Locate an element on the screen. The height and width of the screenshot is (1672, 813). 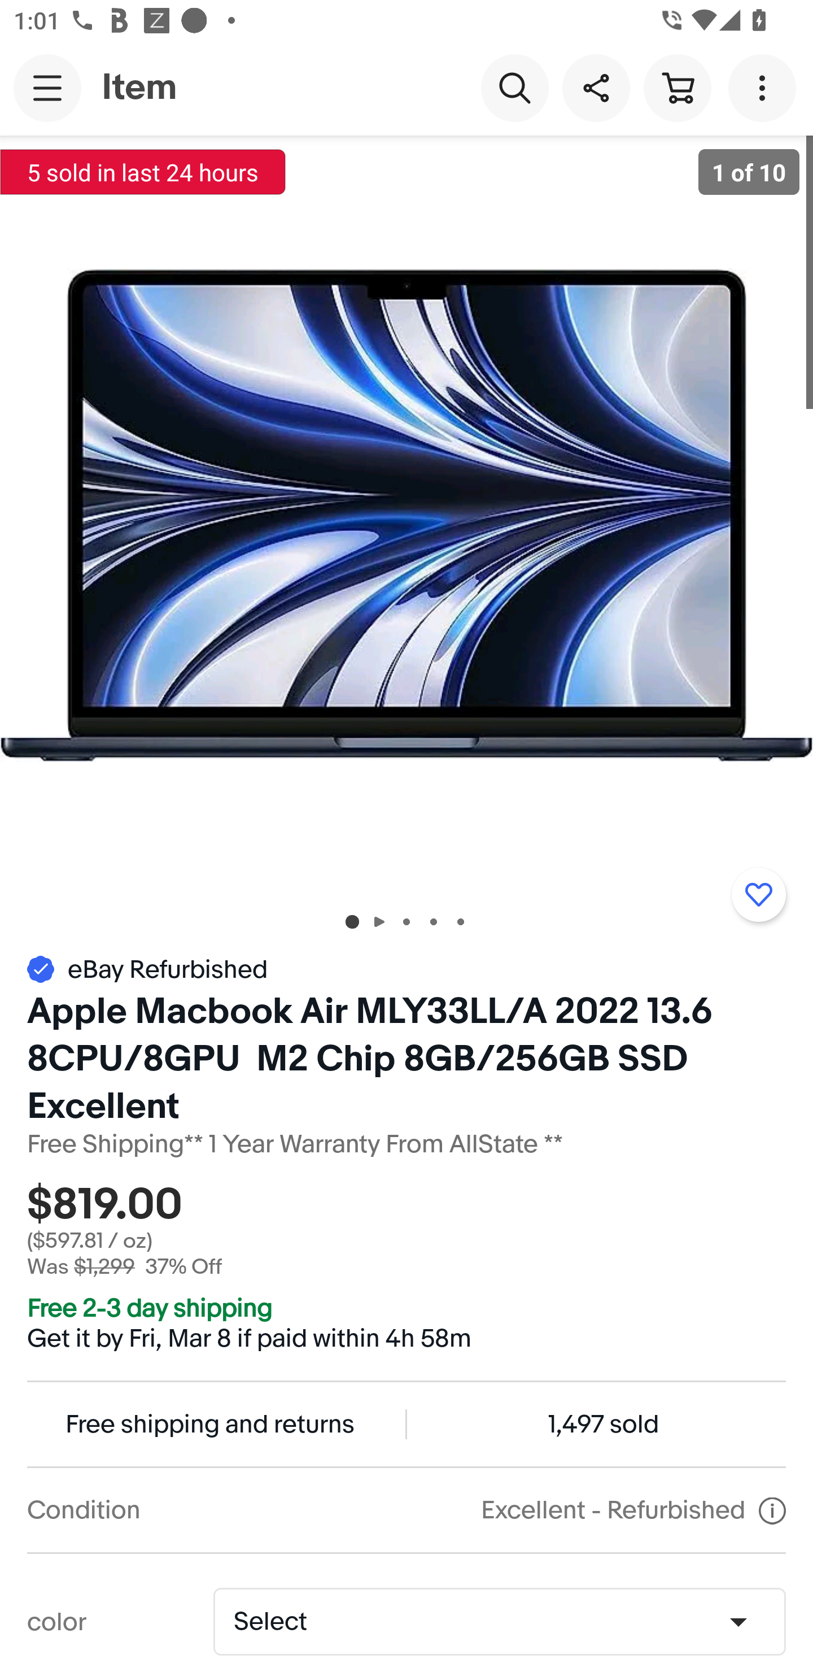
Main navigation, open is located at coordinates (47, 88).